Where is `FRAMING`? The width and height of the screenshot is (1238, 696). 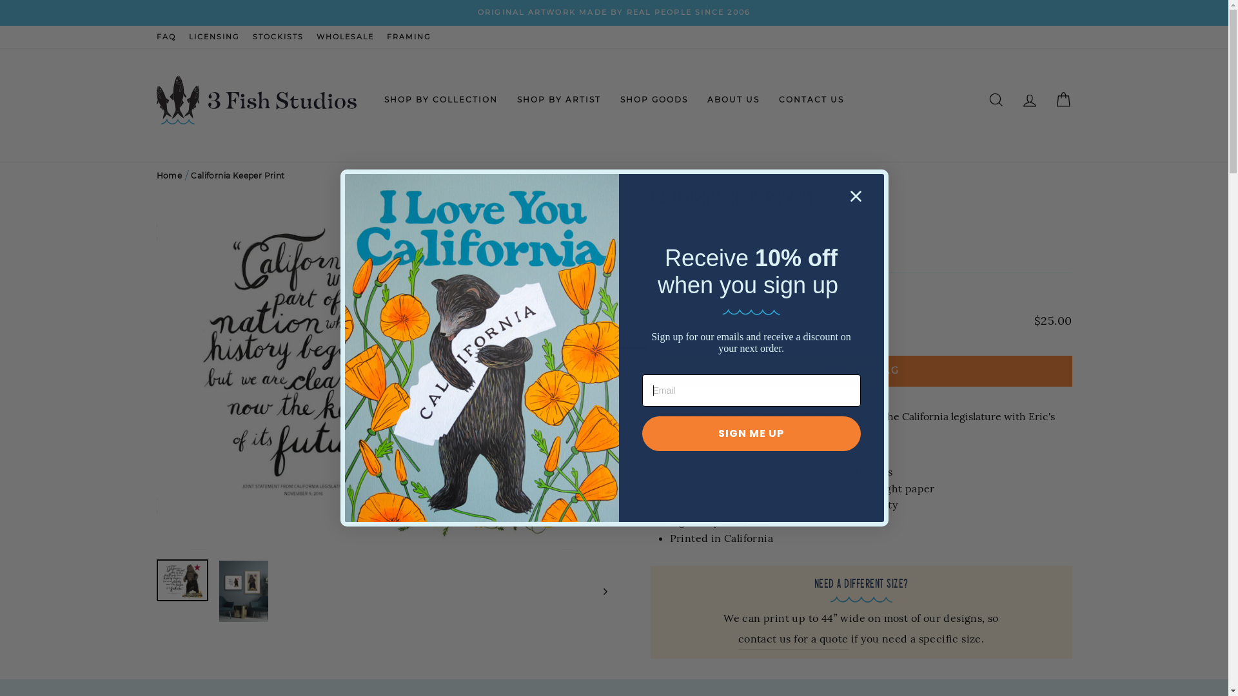 FRAMING is located at coordinates (409, 37).